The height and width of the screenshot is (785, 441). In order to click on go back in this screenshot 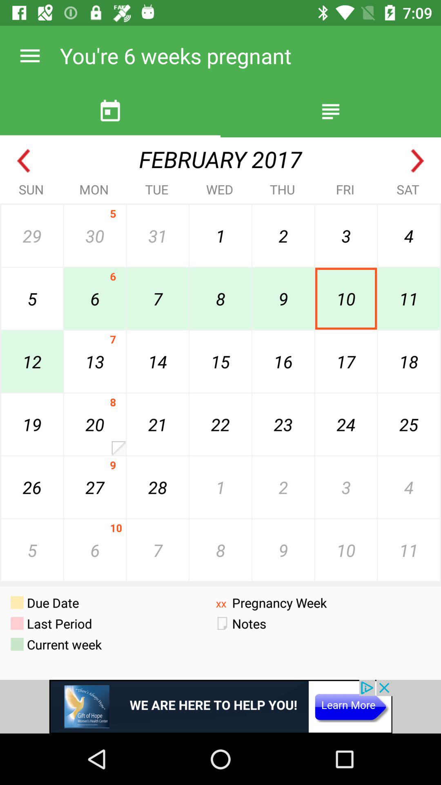, I will do `click(24, 161)`.